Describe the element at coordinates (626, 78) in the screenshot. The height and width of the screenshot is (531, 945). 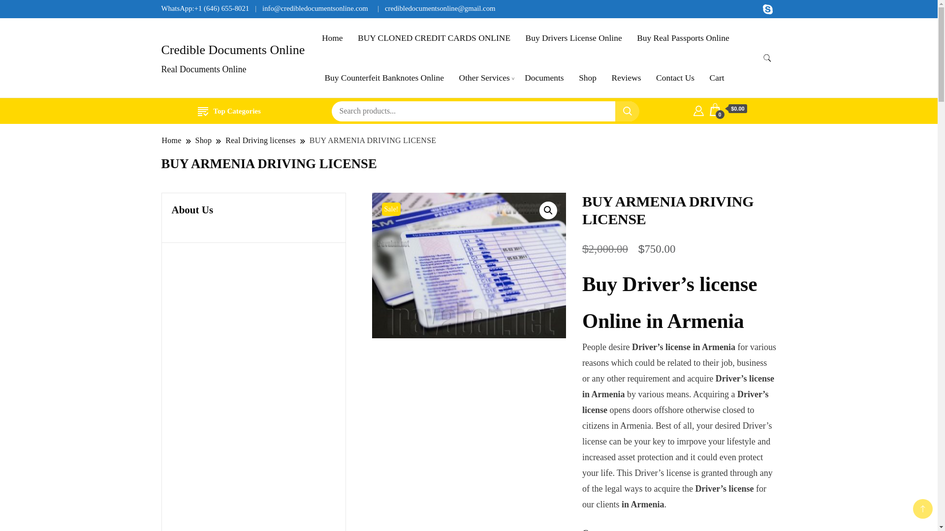
I see `Reviews` at that location.